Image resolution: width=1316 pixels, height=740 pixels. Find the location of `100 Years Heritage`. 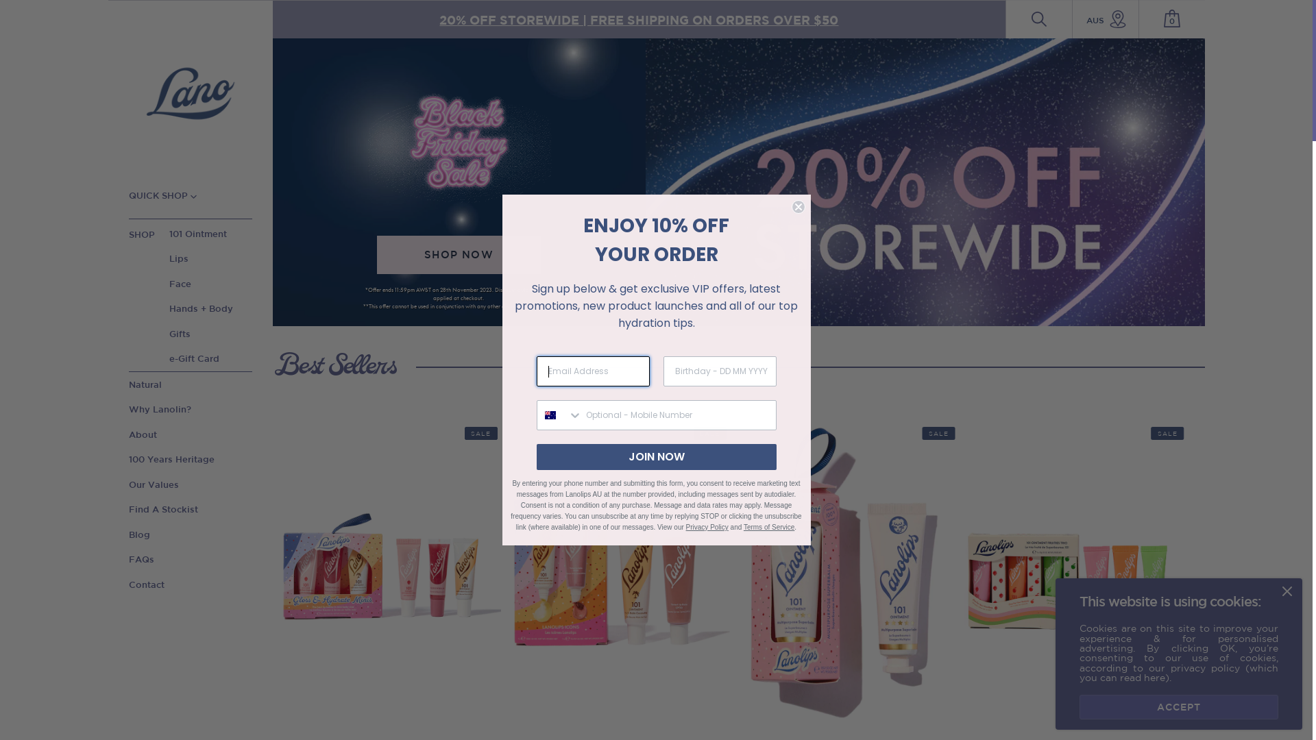

100 Years Heritage is located at coordinates (171, 459).